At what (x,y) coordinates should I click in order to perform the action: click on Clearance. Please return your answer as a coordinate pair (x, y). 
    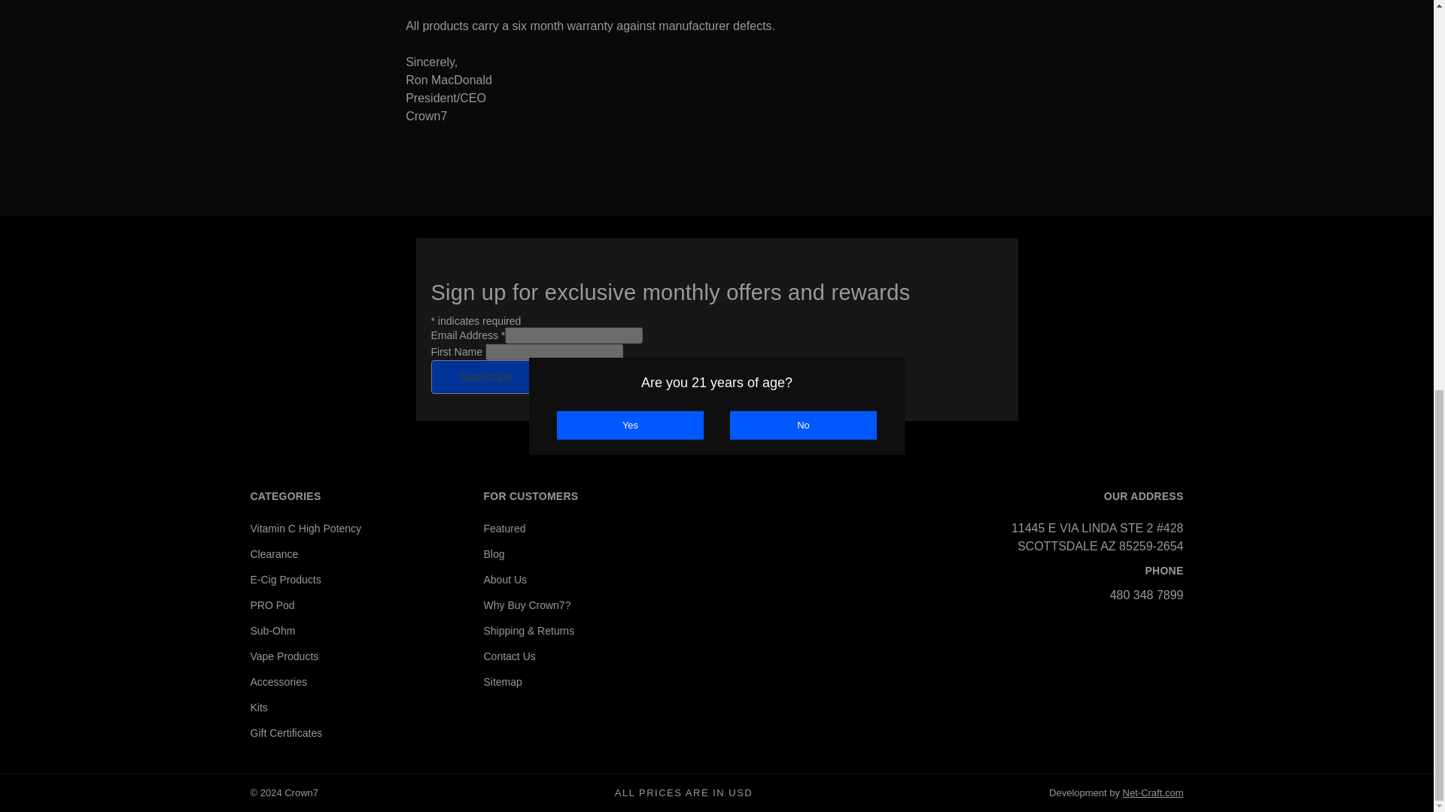
    Looking at the image, I should click on (274, 554).